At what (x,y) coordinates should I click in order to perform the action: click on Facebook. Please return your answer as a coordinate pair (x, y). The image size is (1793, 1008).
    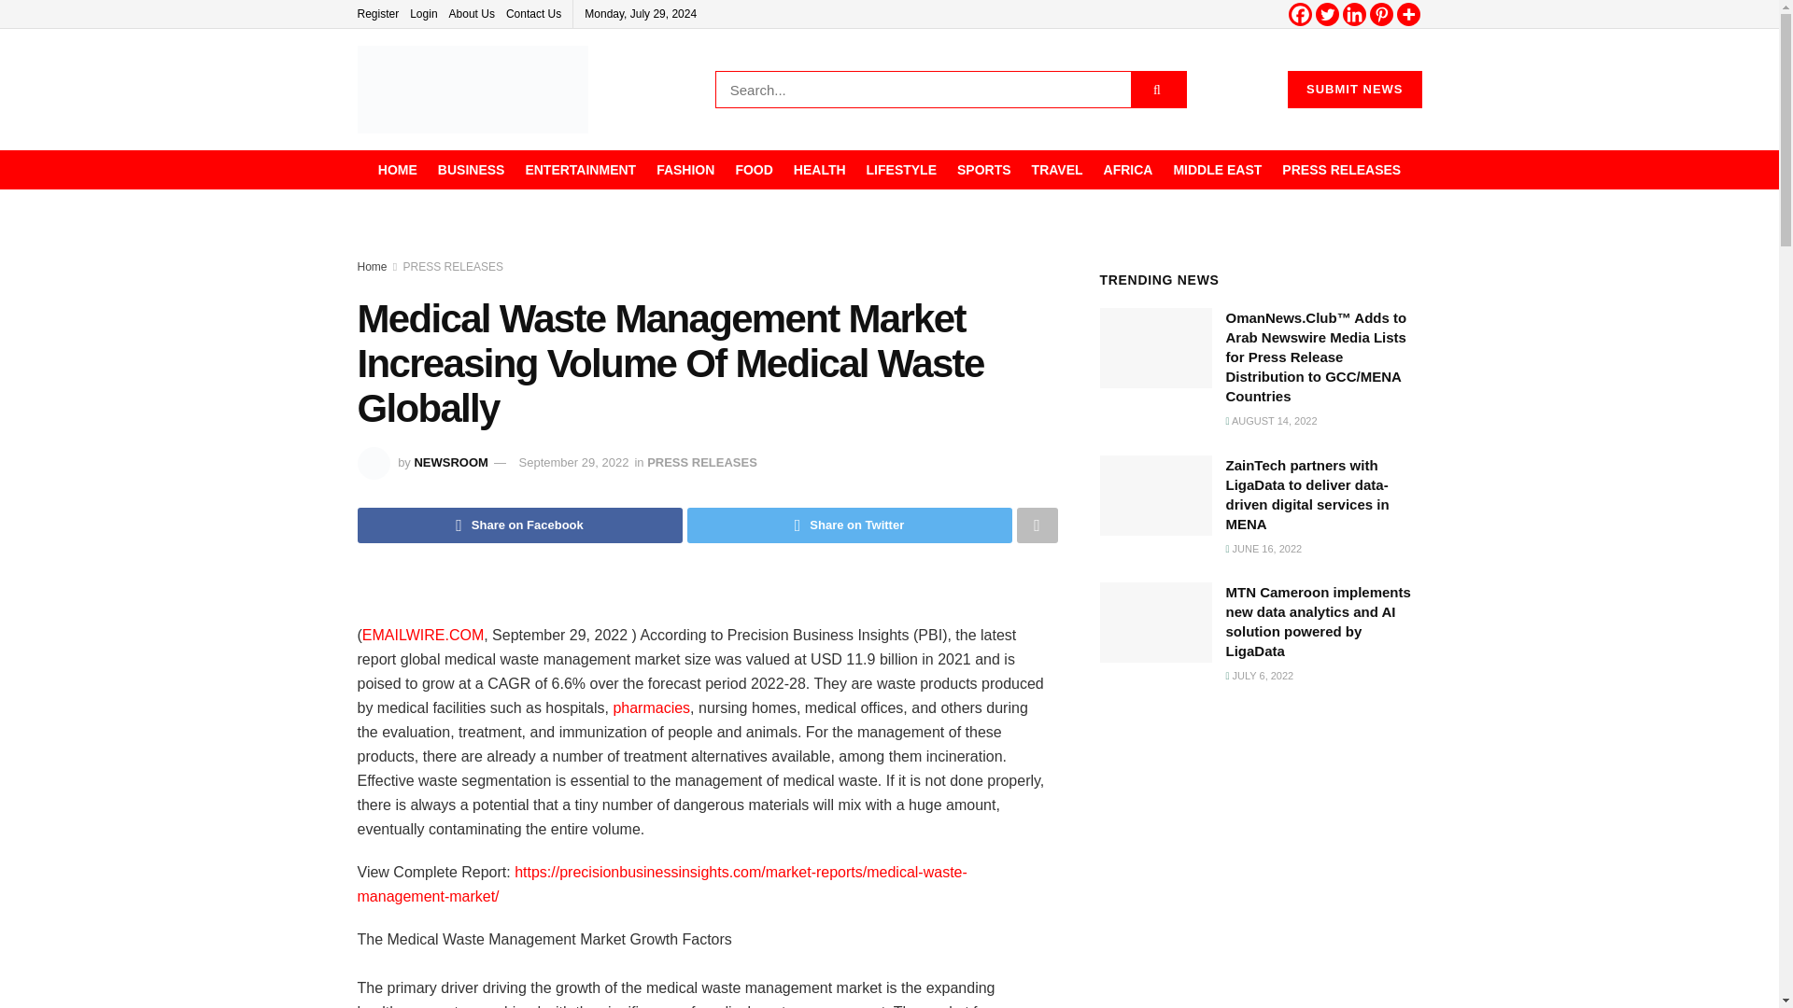
    Looking at the image, I should click on (1300, 15).